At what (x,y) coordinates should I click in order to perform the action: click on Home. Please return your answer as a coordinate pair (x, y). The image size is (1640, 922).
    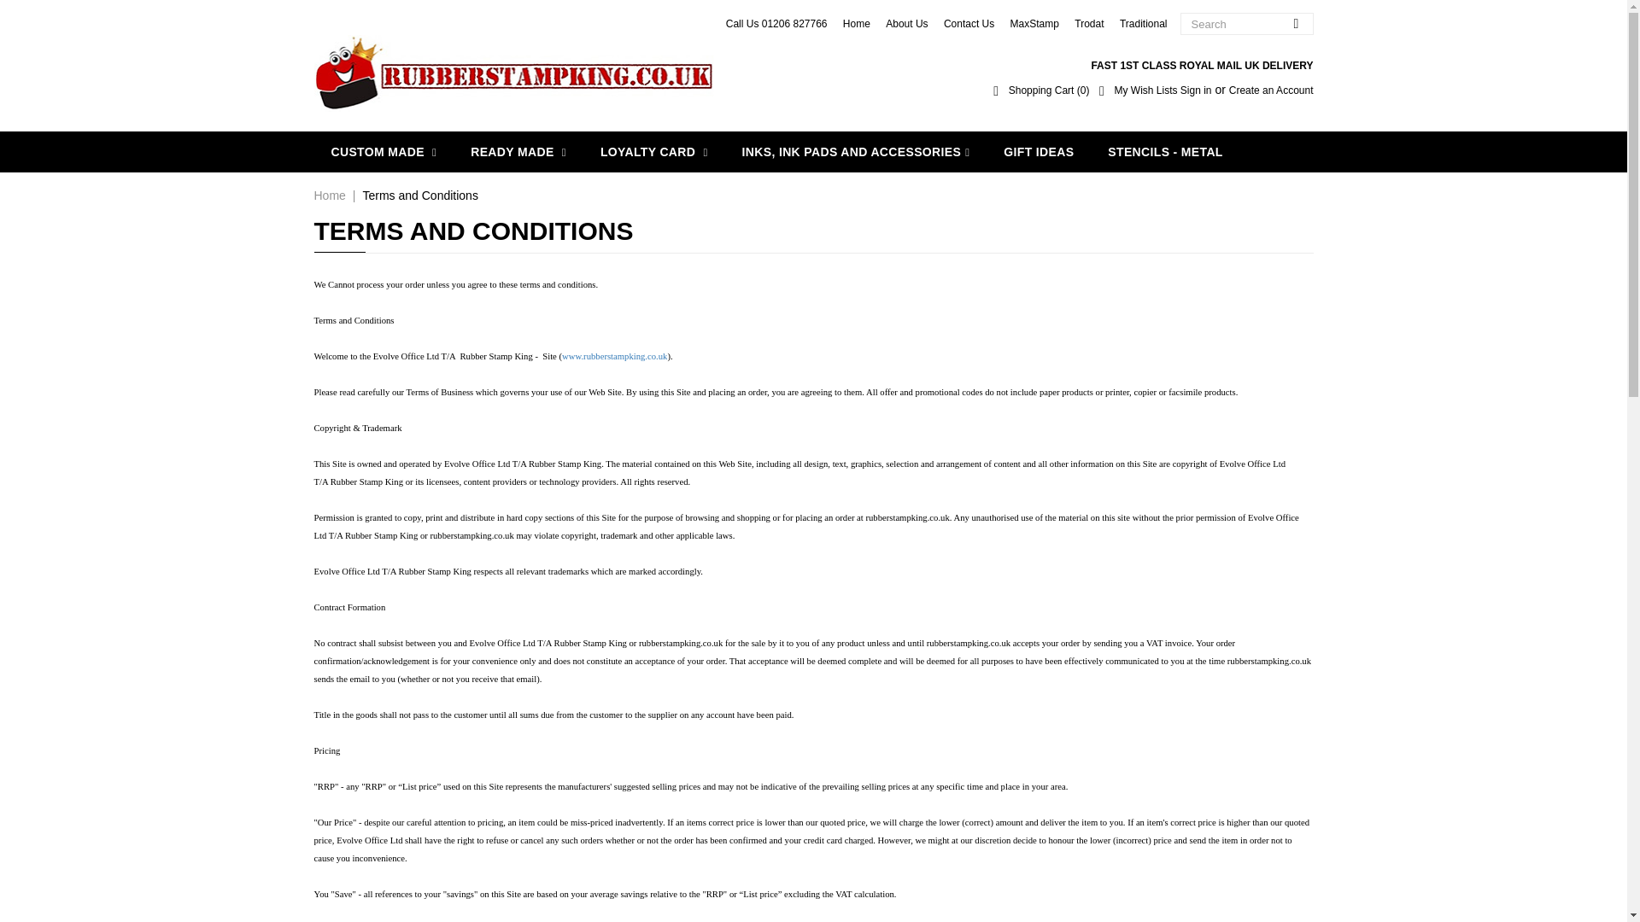
    Looking at the image, I should click on (856, 23).